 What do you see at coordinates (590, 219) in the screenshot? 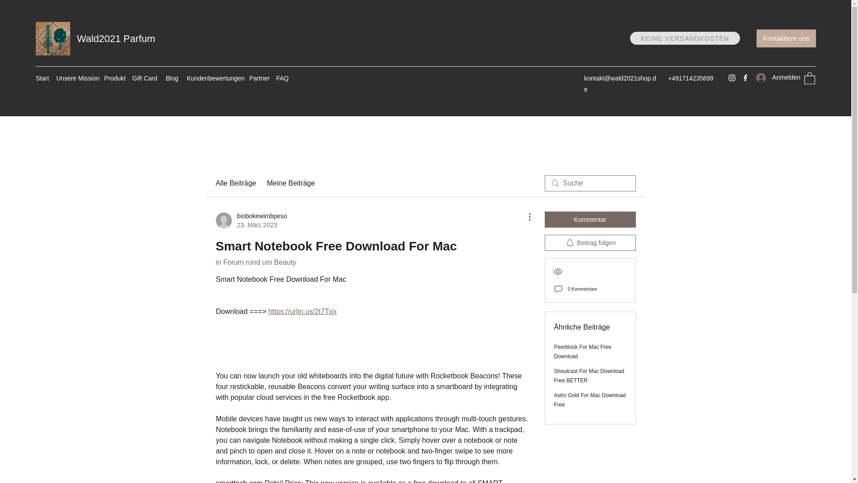
I see `Kommentar` at bounding box center [590, 219].